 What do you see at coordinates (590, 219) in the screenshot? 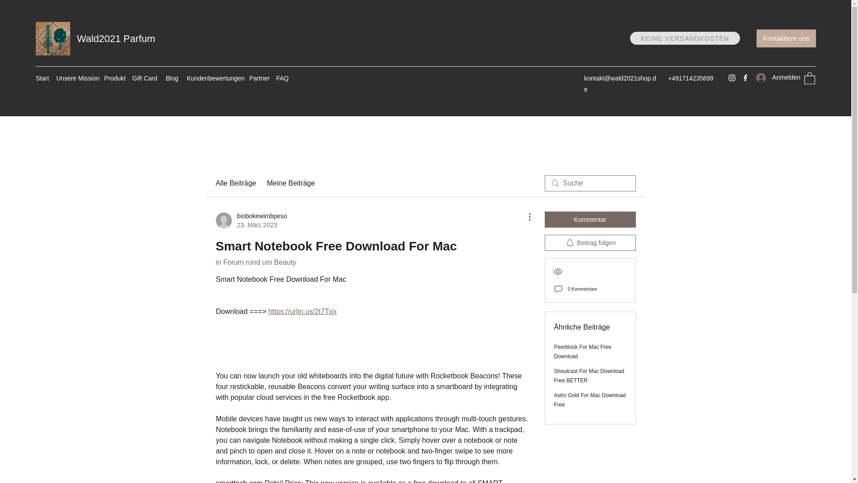
I see `Kommentar` at bounding box center [590, 219].